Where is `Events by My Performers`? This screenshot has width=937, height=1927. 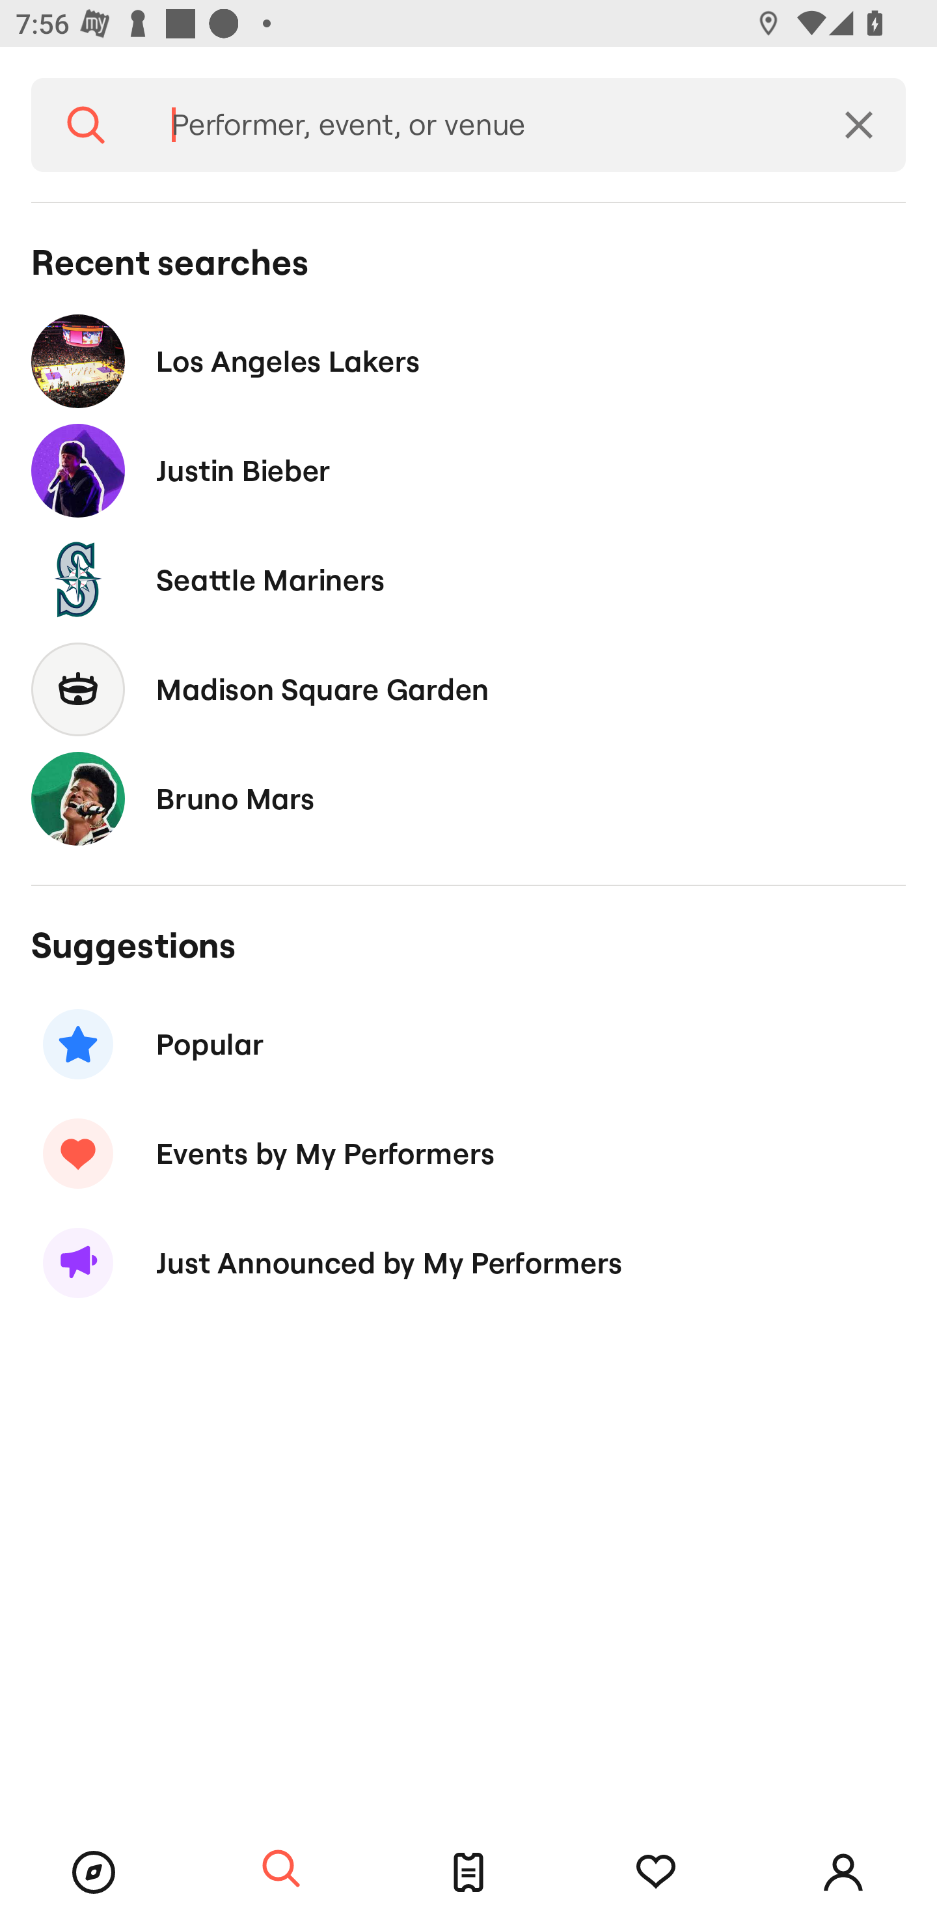
Events by My Performers is located at coordinates (468, 1153).